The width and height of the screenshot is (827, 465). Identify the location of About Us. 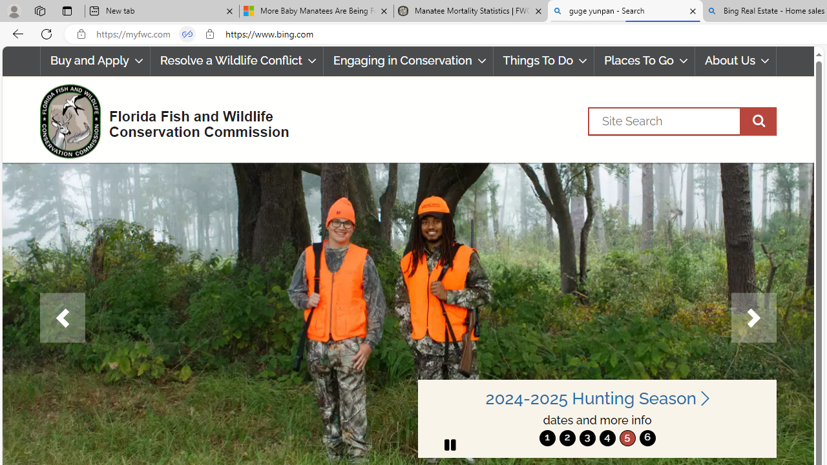
(736, 61).